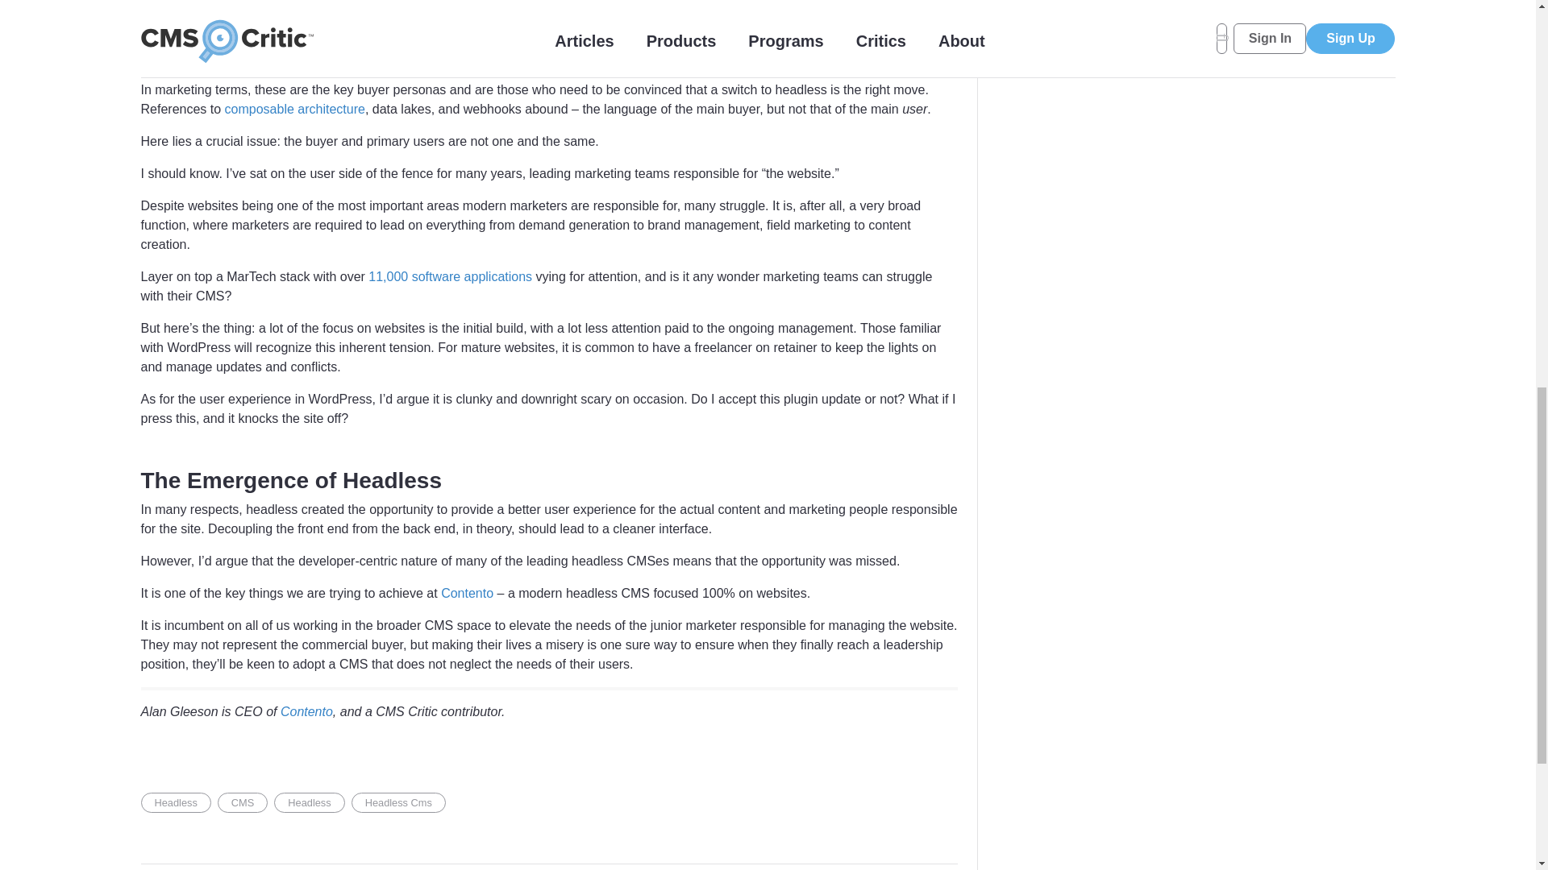  Describe the element at coordinates (275, 19) in the screenshot. I see `headless CMS` at that location.